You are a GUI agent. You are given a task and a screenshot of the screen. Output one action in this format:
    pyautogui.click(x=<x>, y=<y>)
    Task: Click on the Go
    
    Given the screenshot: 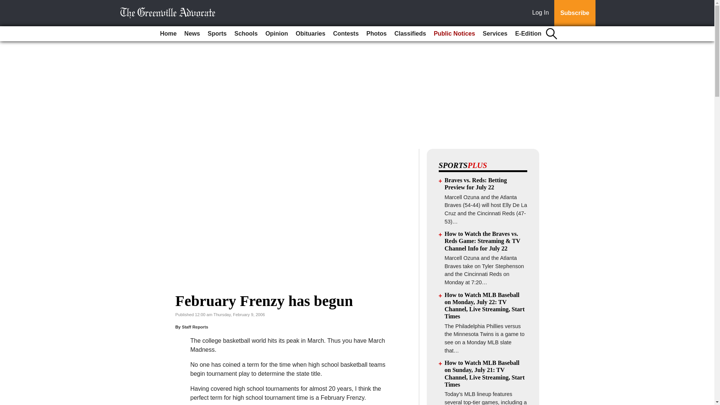 What is the action you would take?
    pyautogui.click(x=7, y=4)
    